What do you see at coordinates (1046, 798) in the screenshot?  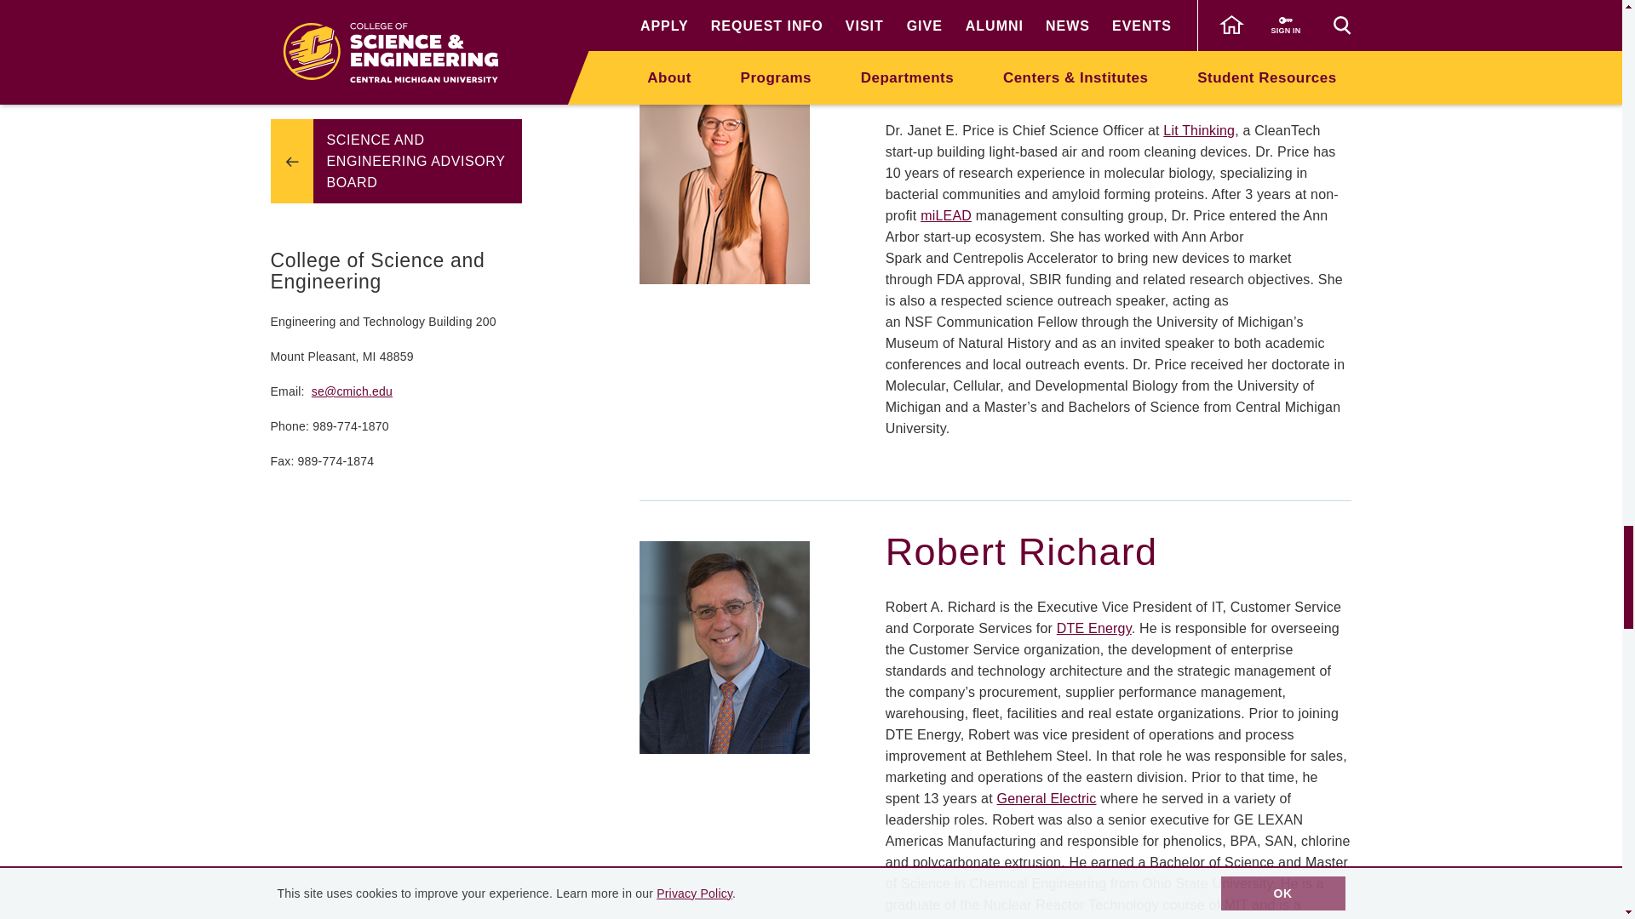 I see `General Electric` at bounding box center [1046, 798].